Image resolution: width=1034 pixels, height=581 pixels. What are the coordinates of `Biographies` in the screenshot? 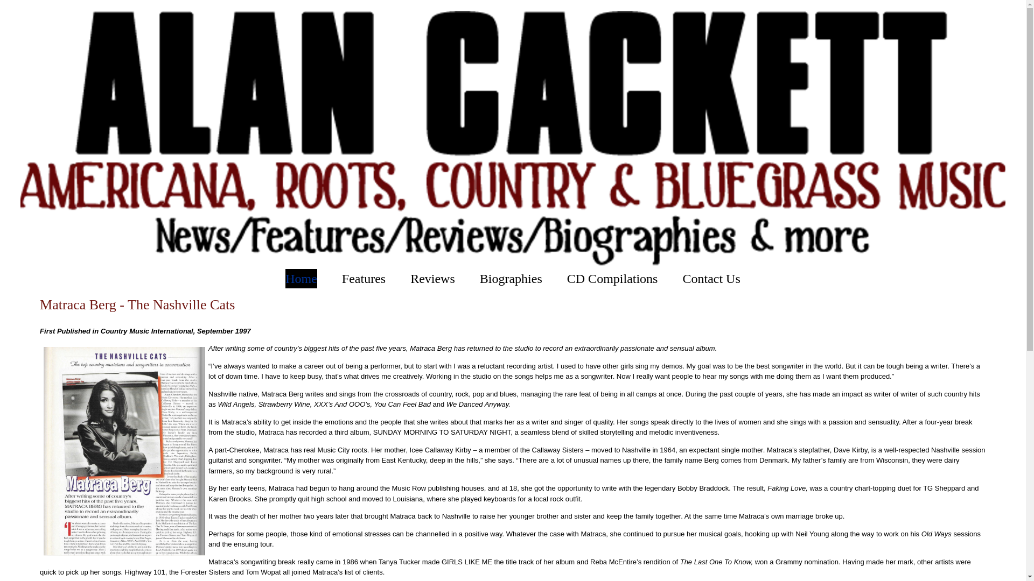 It's located at (511, 279).